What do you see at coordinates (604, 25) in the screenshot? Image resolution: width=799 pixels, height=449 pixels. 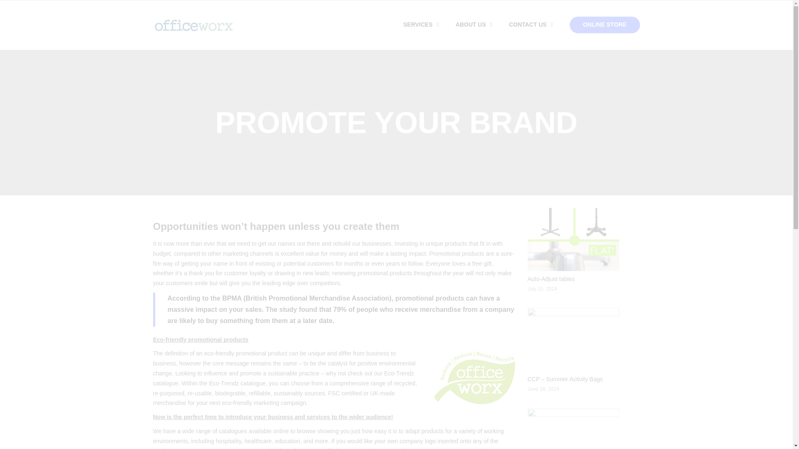 I see `ONLINE STORE` at bounding box center [604, 25].